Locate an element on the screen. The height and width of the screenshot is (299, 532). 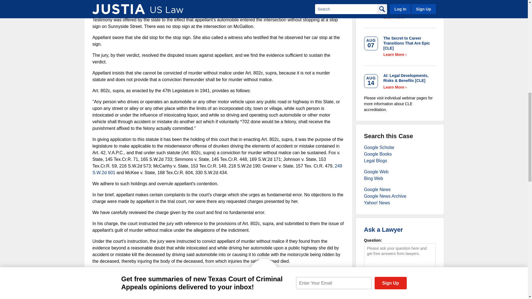
Law - Google Books is located at coordinates (378, 154).